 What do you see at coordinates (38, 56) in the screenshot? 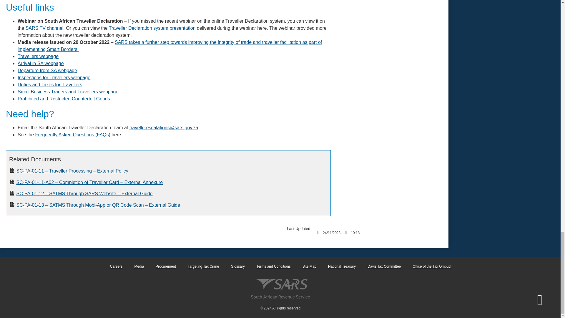
I see `Travellers webpage` at bounding box center [38, 56].